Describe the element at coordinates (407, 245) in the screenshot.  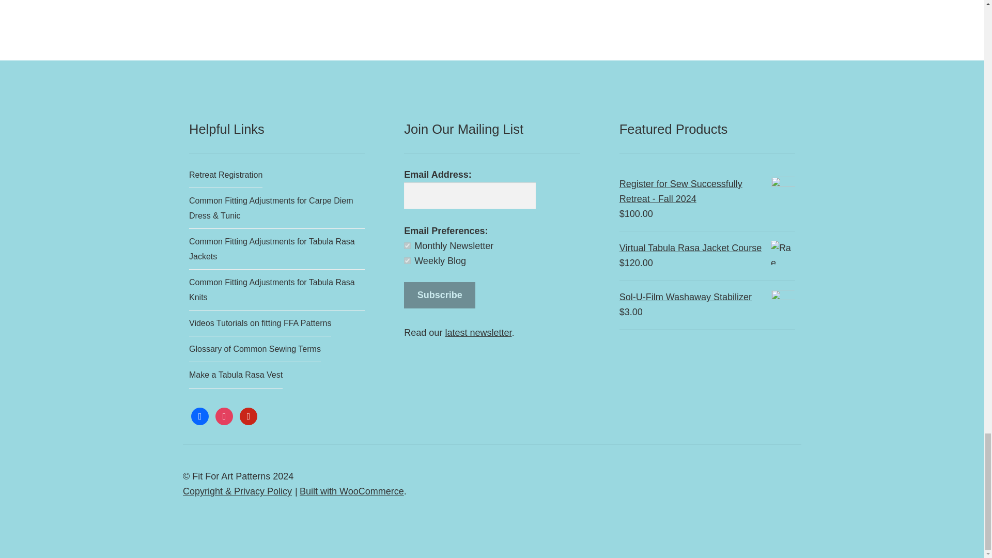
I see `1` at that location.